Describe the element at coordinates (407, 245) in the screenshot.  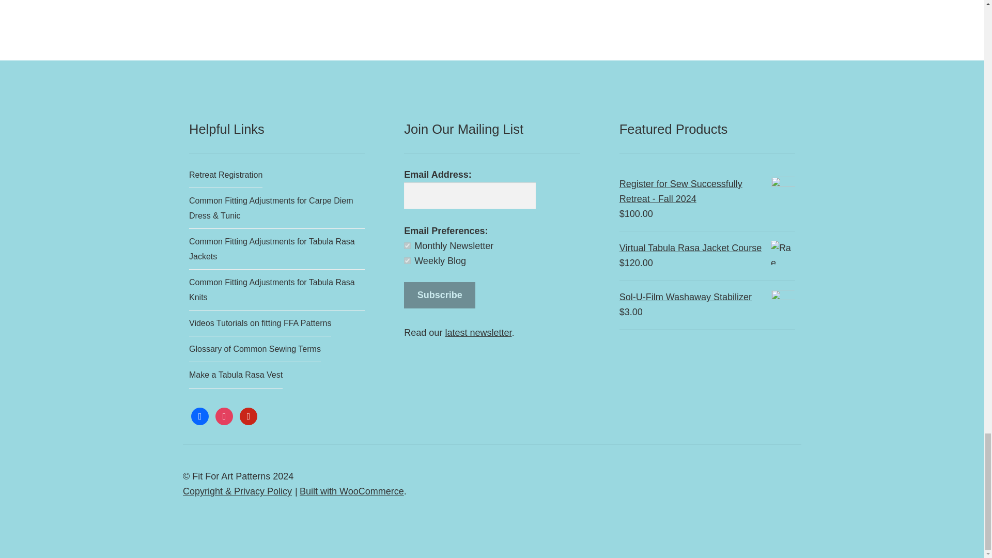
I see `1` at that location.